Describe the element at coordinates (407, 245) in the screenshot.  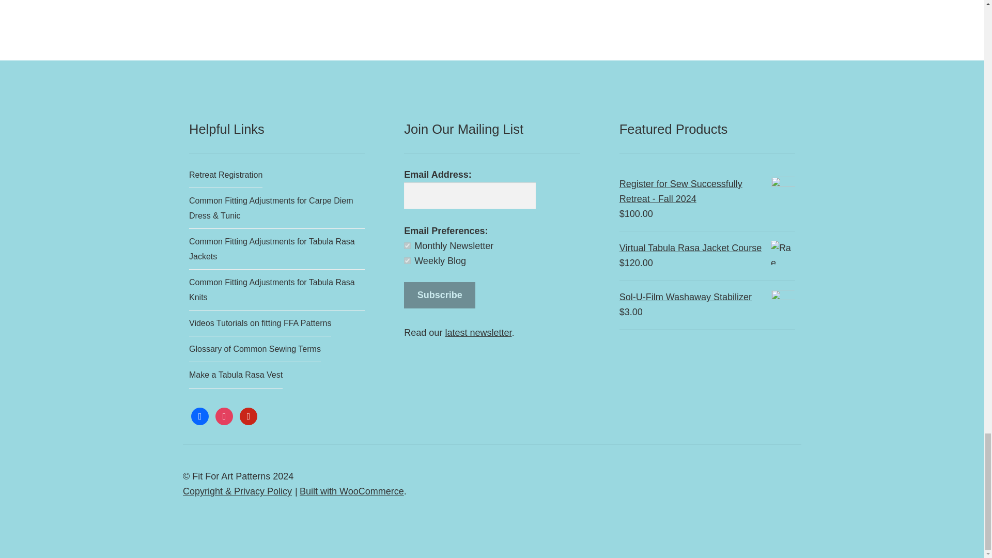
I see `1` at that location.